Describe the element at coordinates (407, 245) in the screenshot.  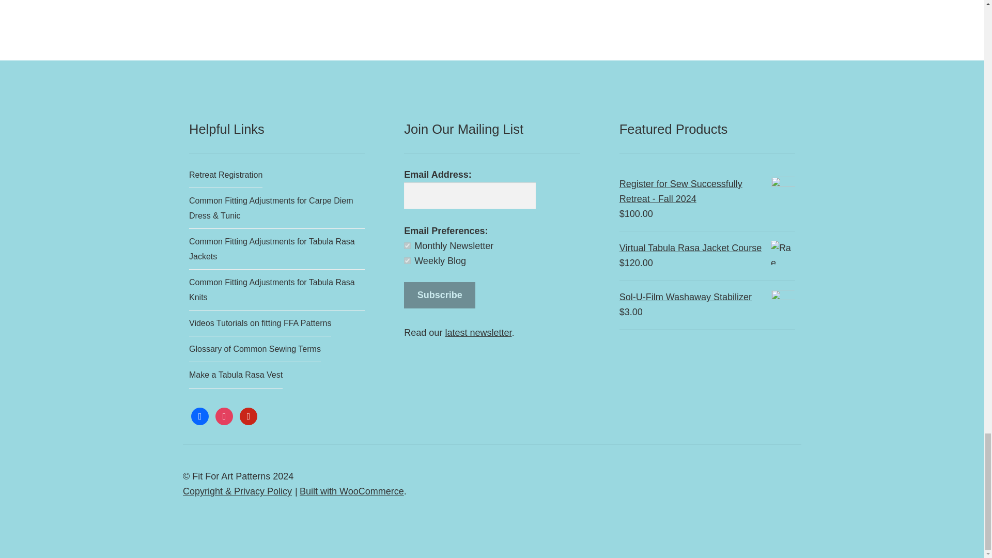
I see `1` at that location.